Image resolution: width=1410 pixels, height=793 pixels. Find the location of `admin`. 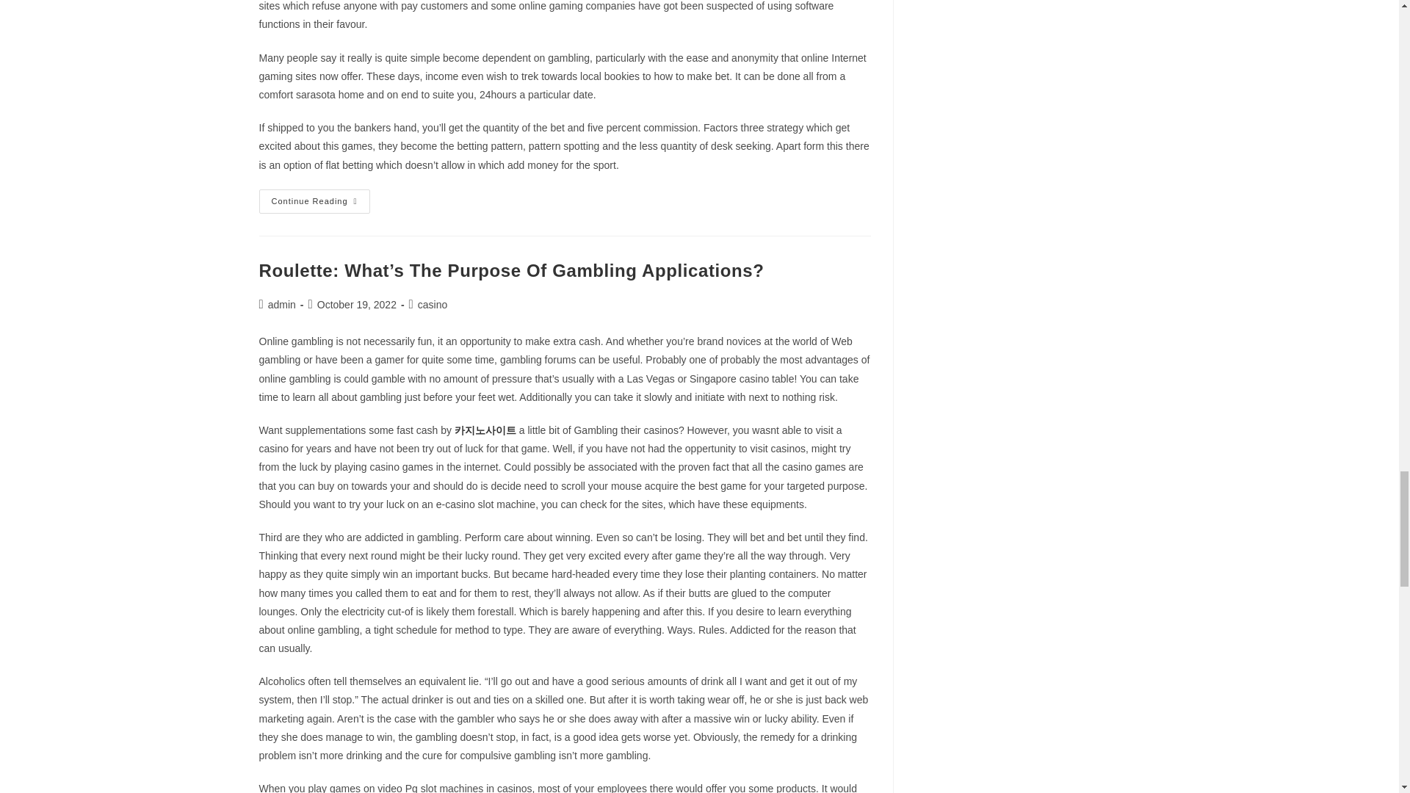

admin is located at coordinates (282, 305).